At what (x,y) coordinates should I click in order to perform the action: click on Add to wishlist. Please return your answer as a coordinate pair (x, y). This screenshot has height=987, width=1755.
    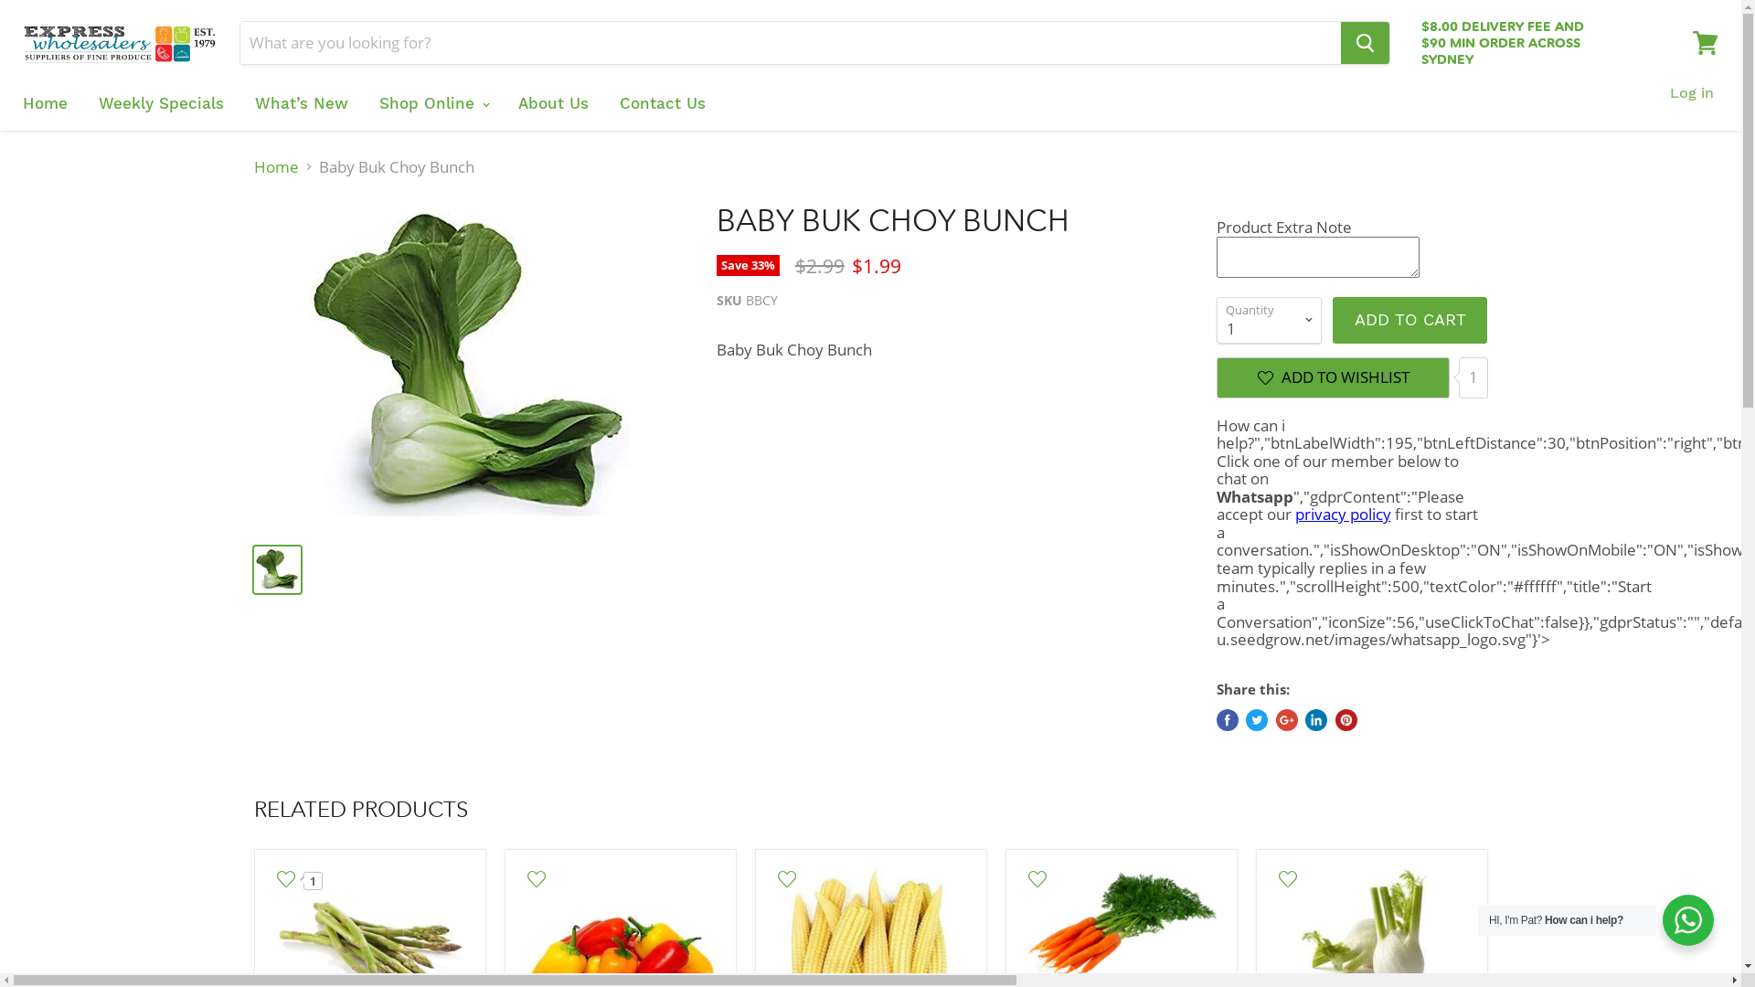
    Looking at the image, I should click on (1287, 879).